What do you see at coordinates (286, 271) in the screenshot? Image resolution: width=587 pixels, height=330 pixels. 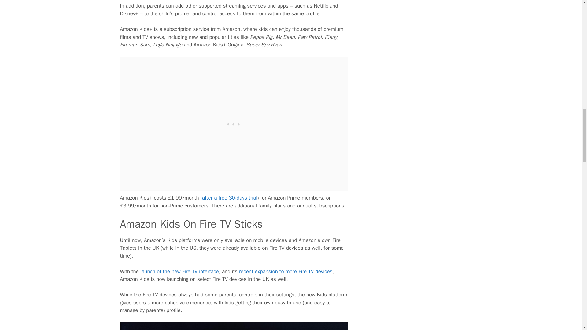 I see `recent expansion to more Fire TV devices` at bounding box center [286, 271].